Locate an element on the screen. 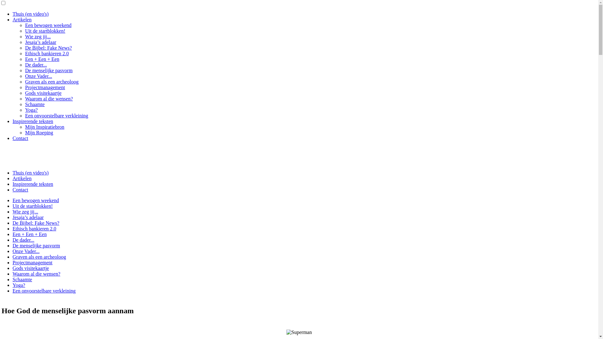  Waarom al die wensen? is located at coordinates (36, 274).